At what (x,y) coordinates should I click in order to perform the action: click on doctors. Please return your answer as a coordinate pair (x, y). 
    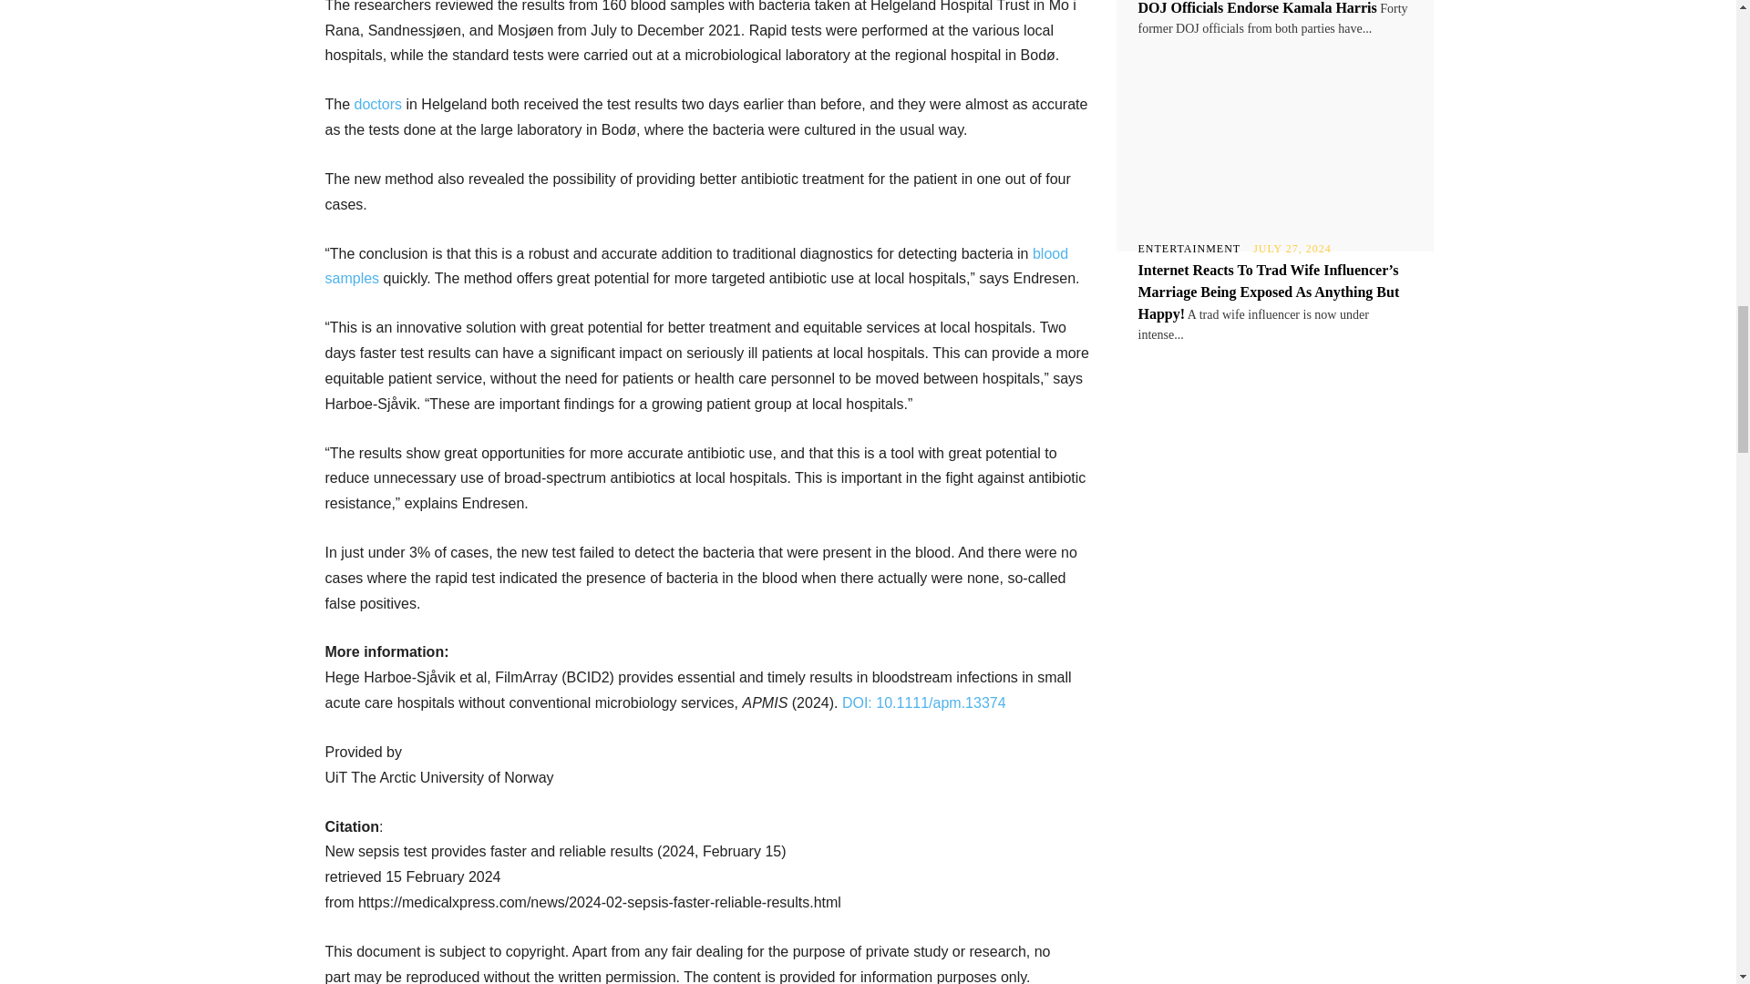
    Looking at the image, I should click on (378, 104).